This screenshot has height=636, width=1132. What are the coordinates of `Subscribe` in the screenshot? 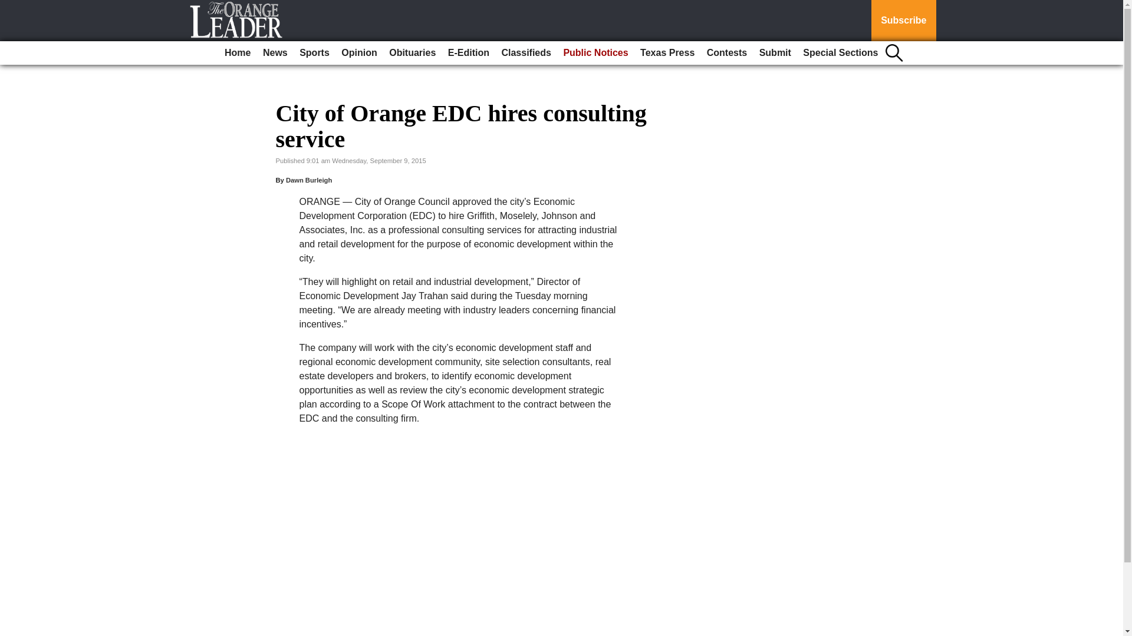 It's located at (903, 21).